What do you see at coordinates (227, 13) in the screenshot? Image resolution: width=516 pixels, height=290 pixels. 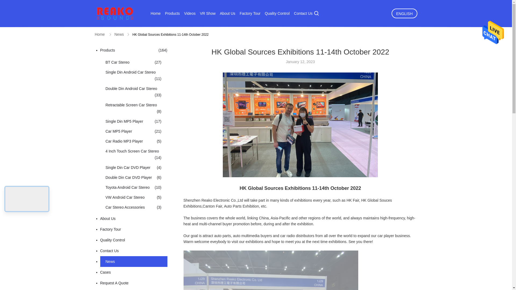 I see `About Us` at bounding box center [227, 13].